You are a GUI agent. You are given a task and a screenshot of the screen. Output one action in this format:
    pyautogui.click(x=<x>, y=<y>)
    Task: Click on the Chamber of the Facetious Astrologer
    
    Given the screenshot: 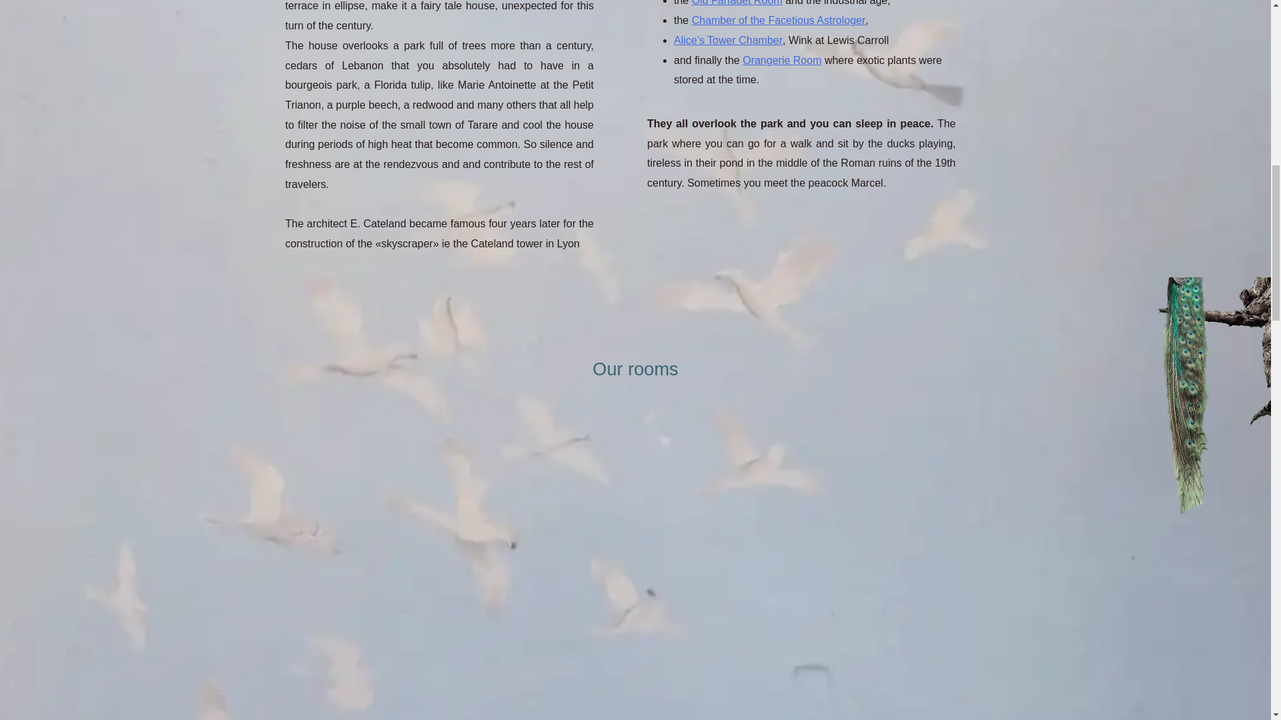 What is the action you would take?
    pyautogui.click(x=778, y=20)
    